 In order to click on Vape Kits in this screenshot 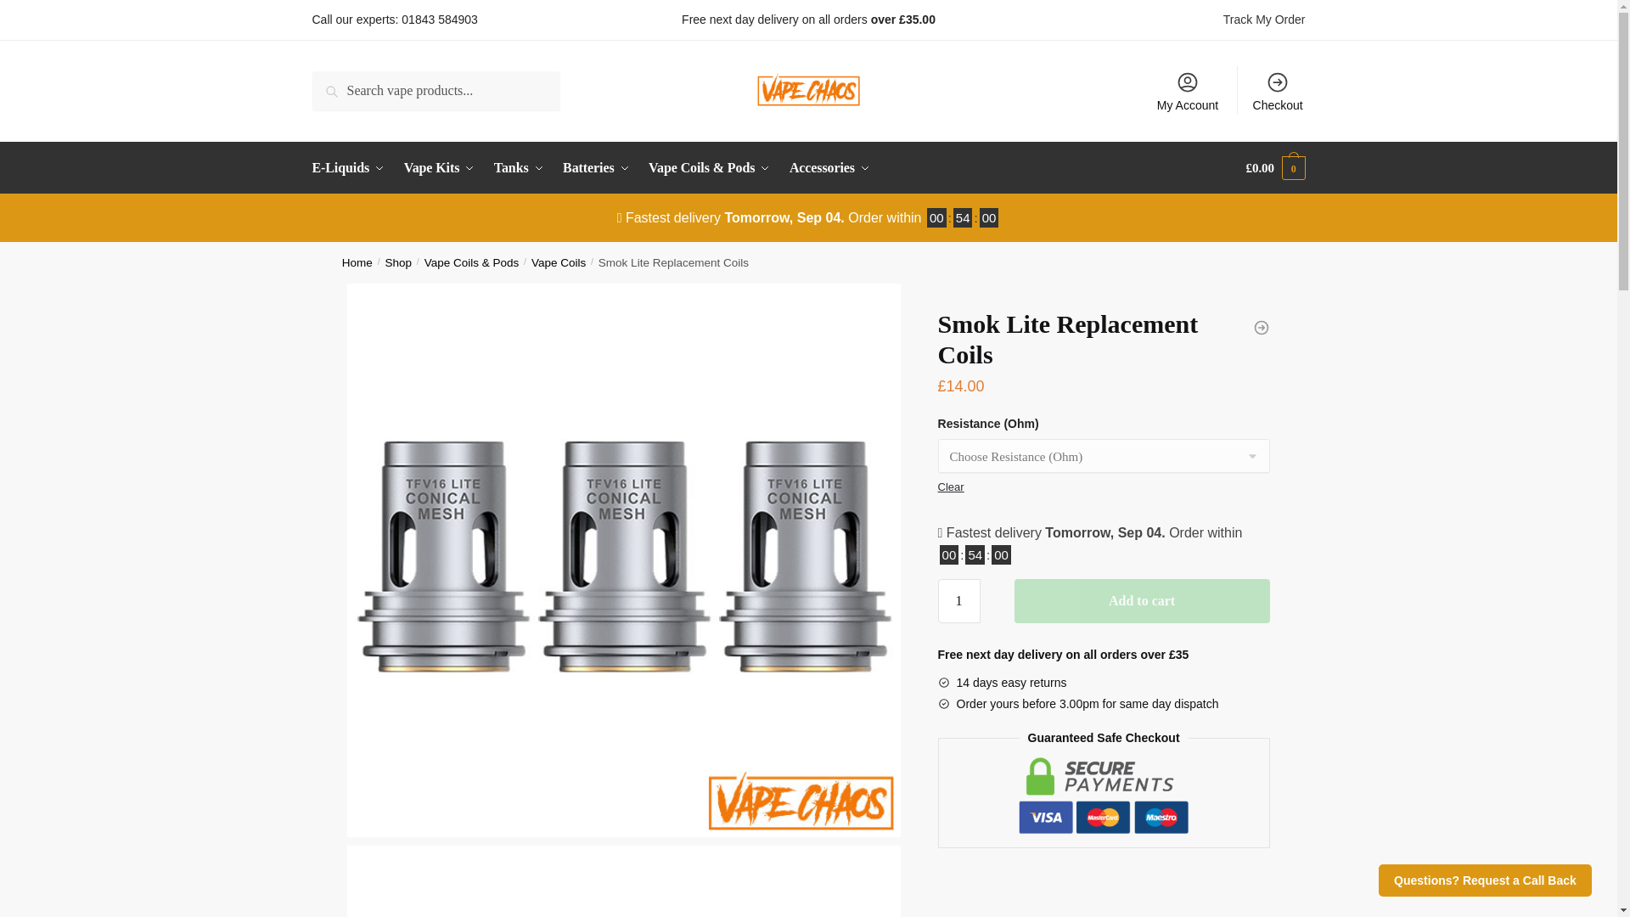, I will do `click(439, 168)`.